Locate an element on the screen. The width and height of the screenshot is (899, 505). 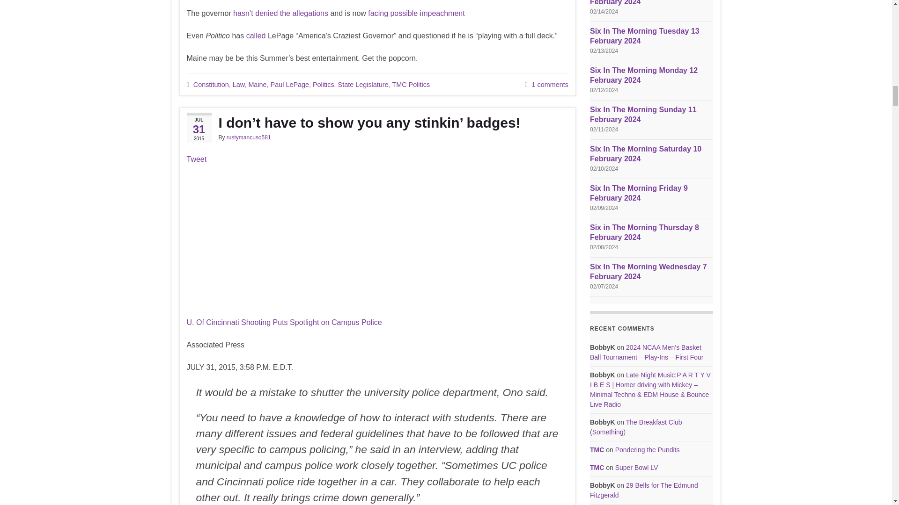
called is located at coordinates (256, 36).